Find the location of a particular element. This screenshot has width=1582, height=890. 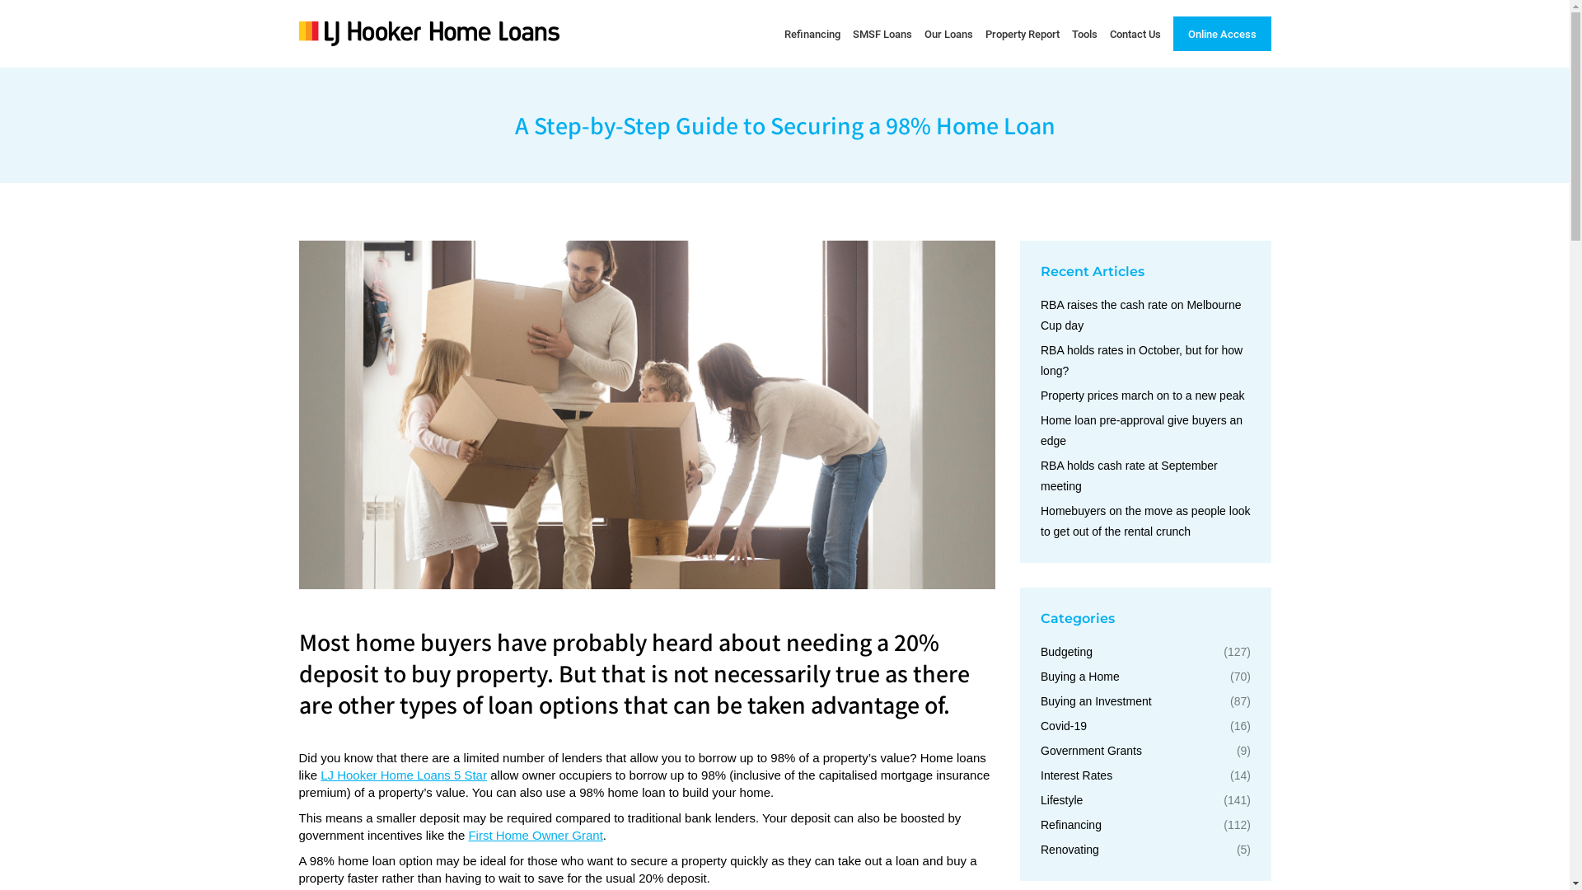

First Home Owner Grant is located at coordinates (536, 834).